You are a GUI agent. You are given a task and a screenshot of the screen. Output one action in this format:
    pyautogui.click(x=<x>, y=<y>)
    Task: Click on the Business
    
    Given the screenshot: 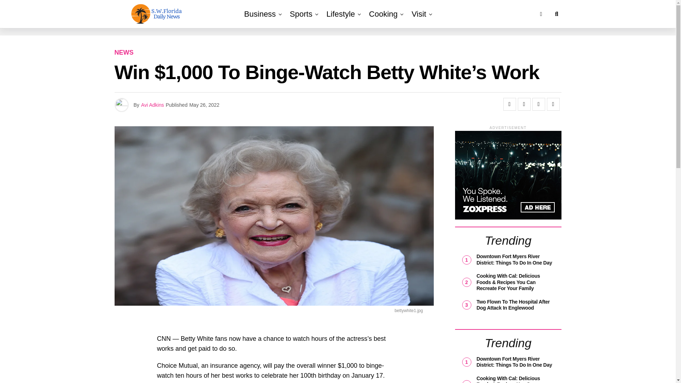 What is the action you would take?
    pyautogui.click(x=260, y=14)
    